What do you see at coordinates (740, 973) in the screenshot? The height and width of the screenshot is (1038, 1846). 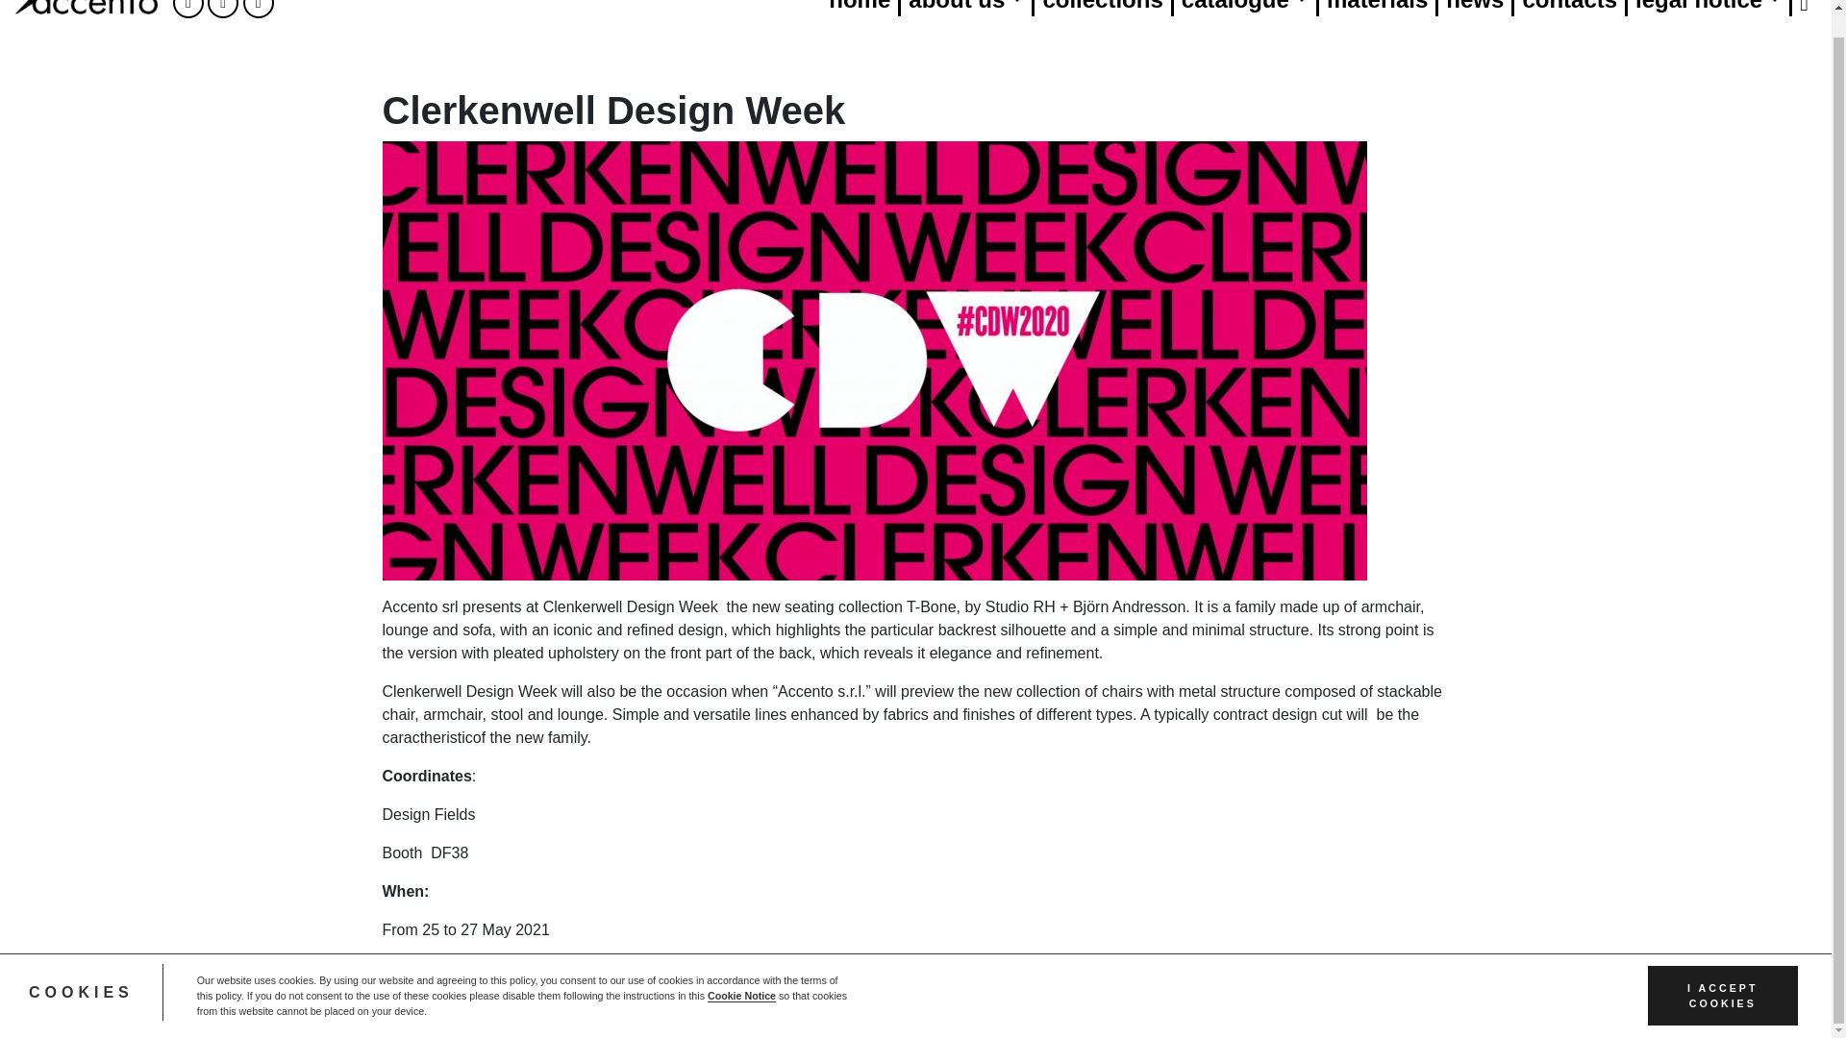 I see `Cookie Notice` at bounding box center [740, 973].